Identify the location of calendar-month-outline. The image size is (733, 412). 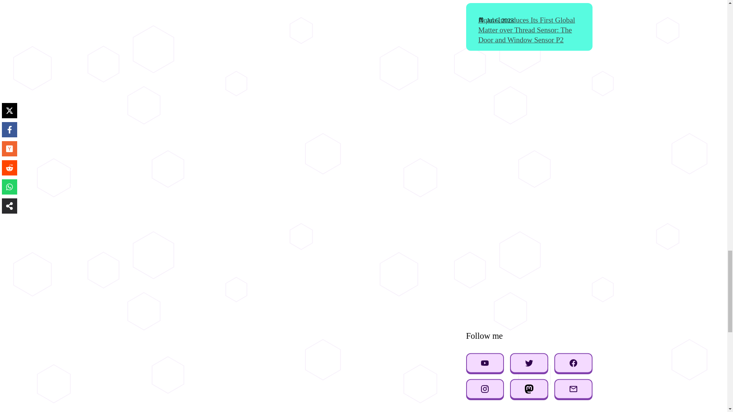
(483, 20).